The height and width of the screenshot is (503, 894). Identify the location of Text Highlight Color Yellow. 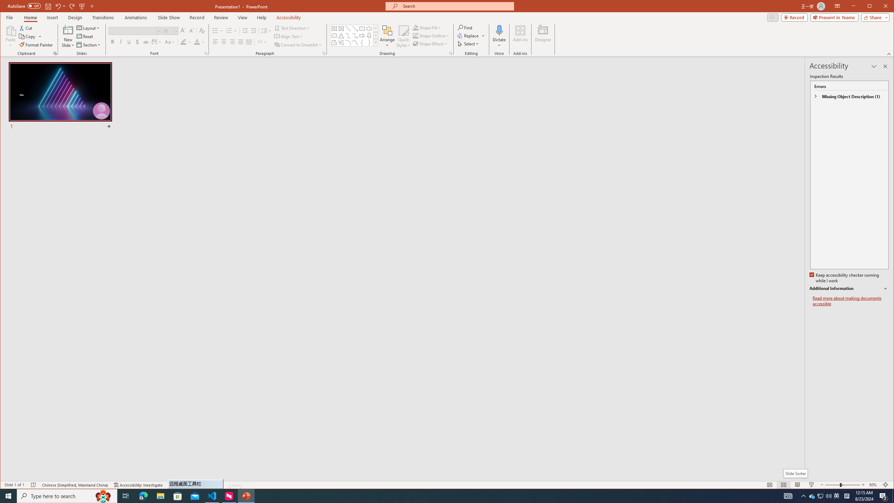
(183, 42).